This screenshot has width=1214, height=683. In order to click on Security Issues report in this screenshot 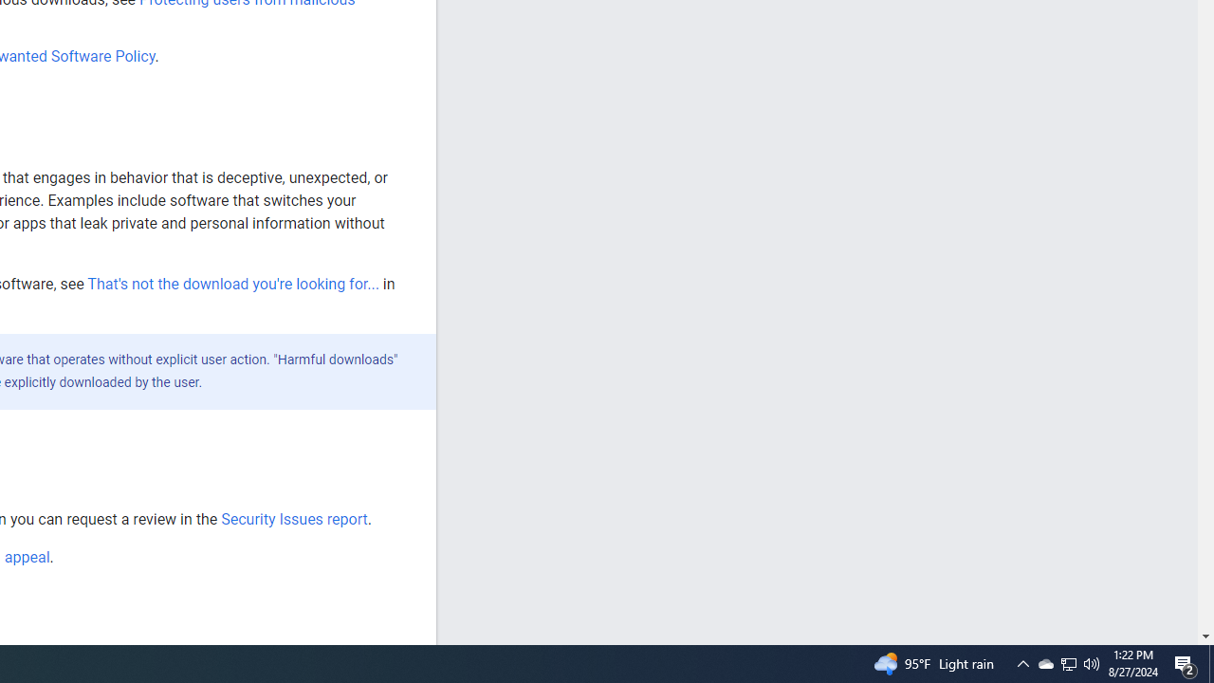, I will do `click(294, 519)`.